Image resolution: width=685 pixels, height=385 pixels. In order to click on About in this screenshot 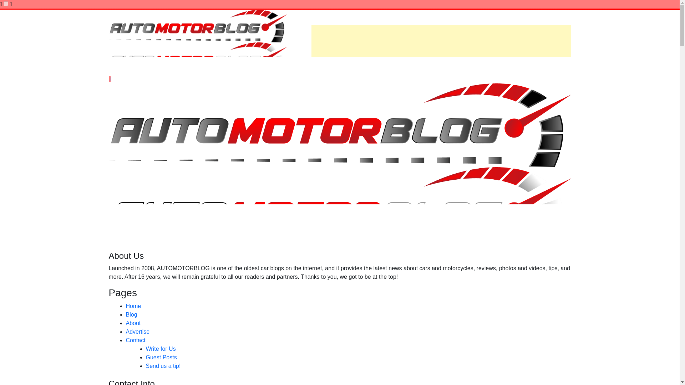, I will do `click(133, 323)`.